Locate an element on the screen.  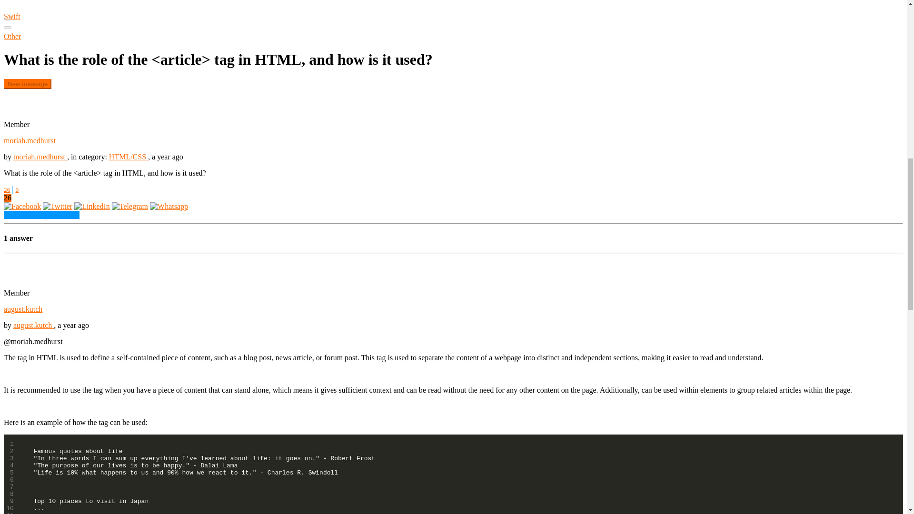
moriah.medhurst is located at coordinates (40, 157).